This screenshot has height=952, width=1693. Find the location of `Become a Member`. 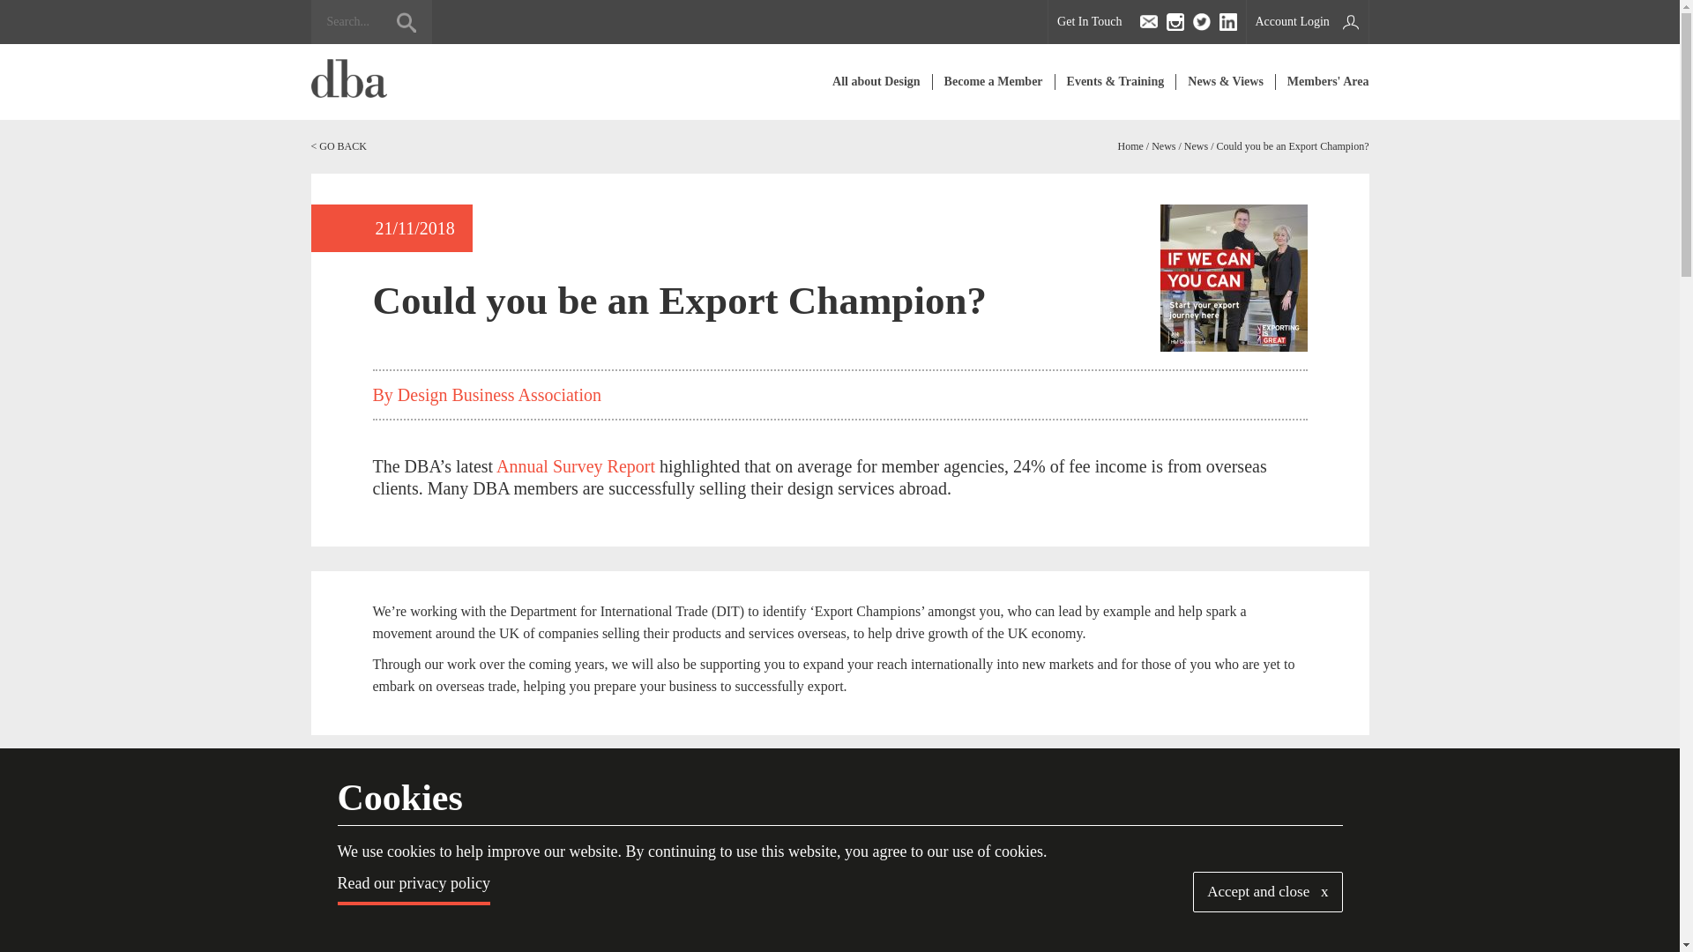

Become a Member is located at coordinates (993, 81).